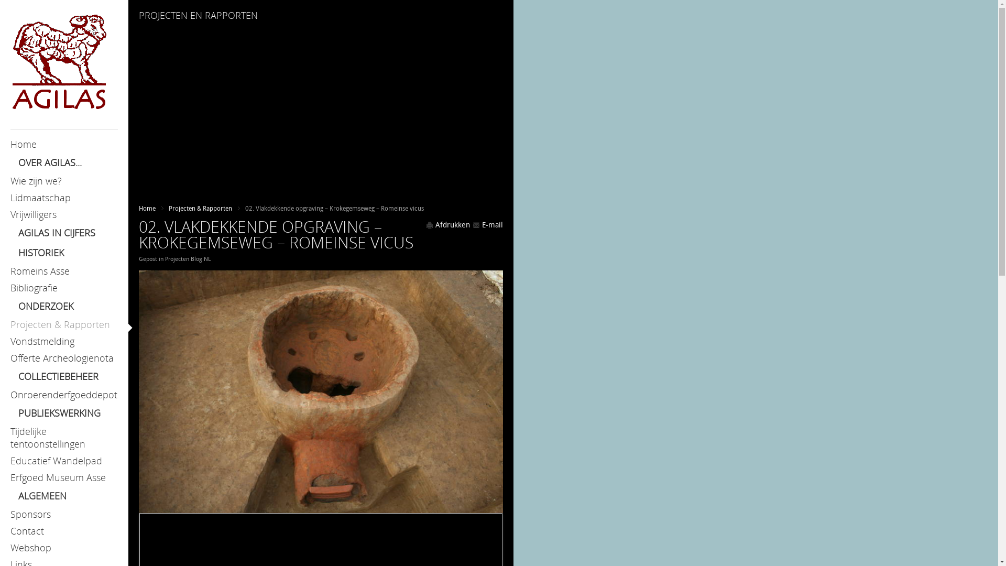 The image size is (1006, 566). What do you see at coordinates (64, 324) in the screenshot?
I see `Projecten & Rapporten` at bounding box center [64, 324].